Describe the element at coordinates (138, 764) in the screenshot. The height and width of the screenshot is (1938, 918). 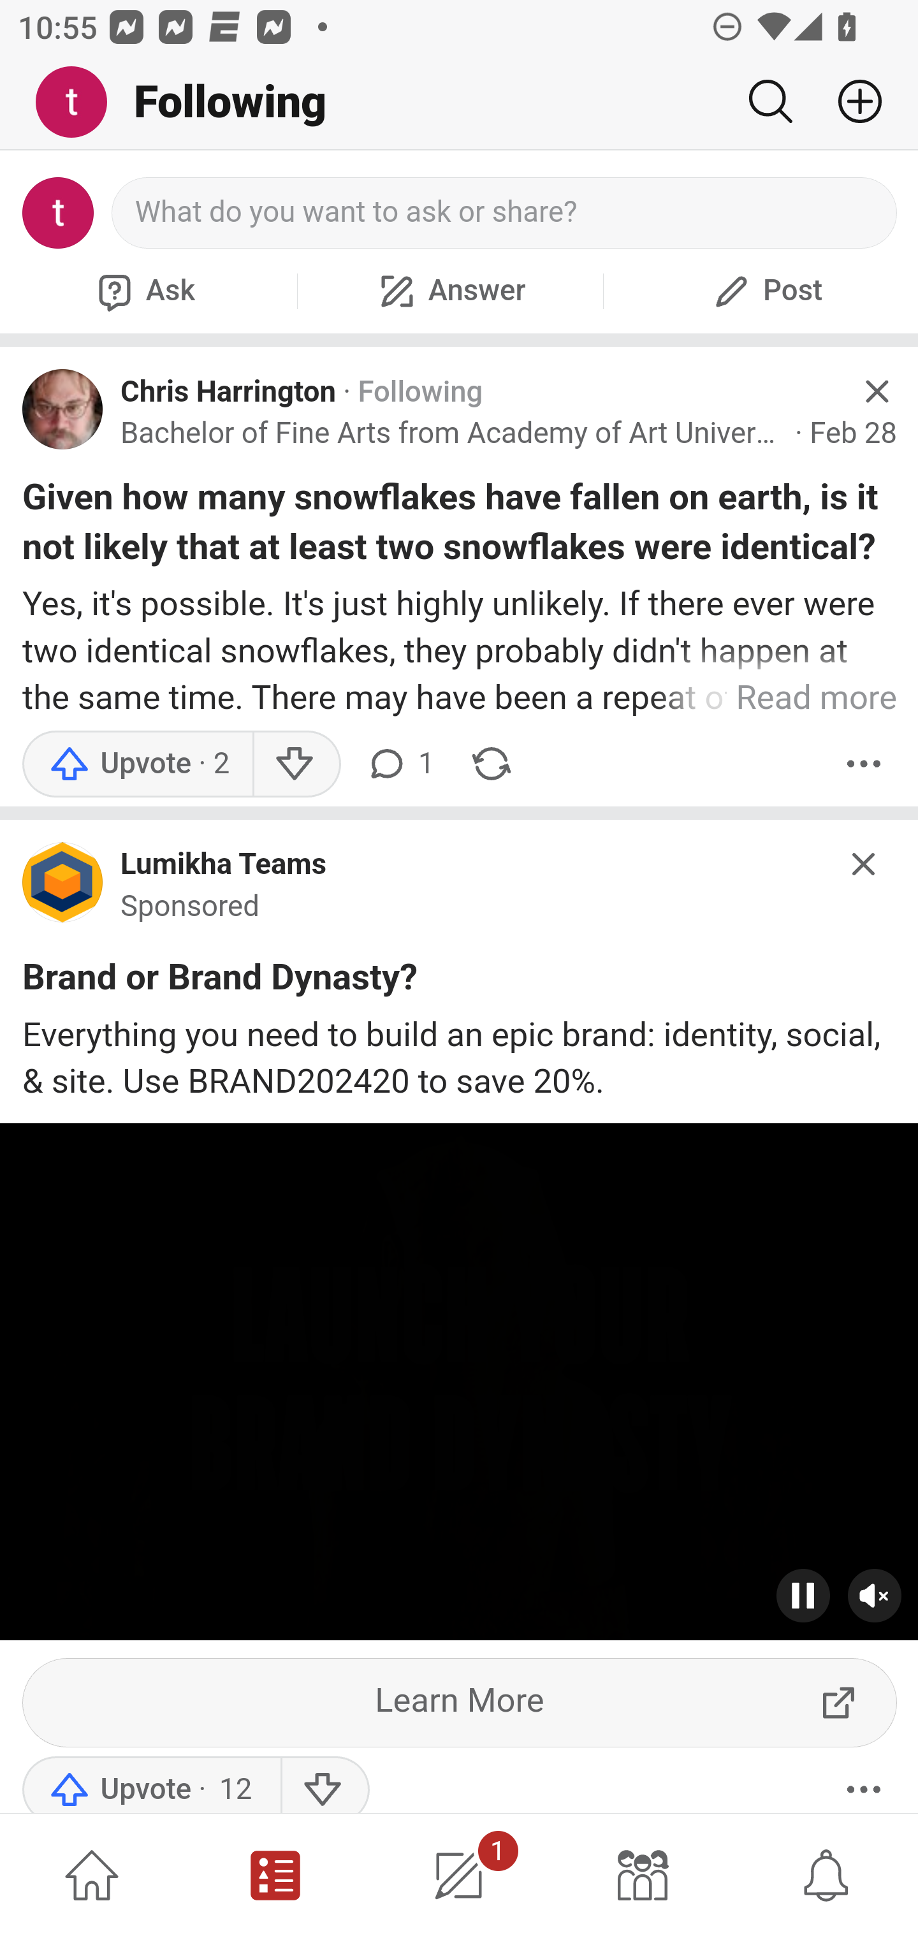
I see `Upvote` at that location.